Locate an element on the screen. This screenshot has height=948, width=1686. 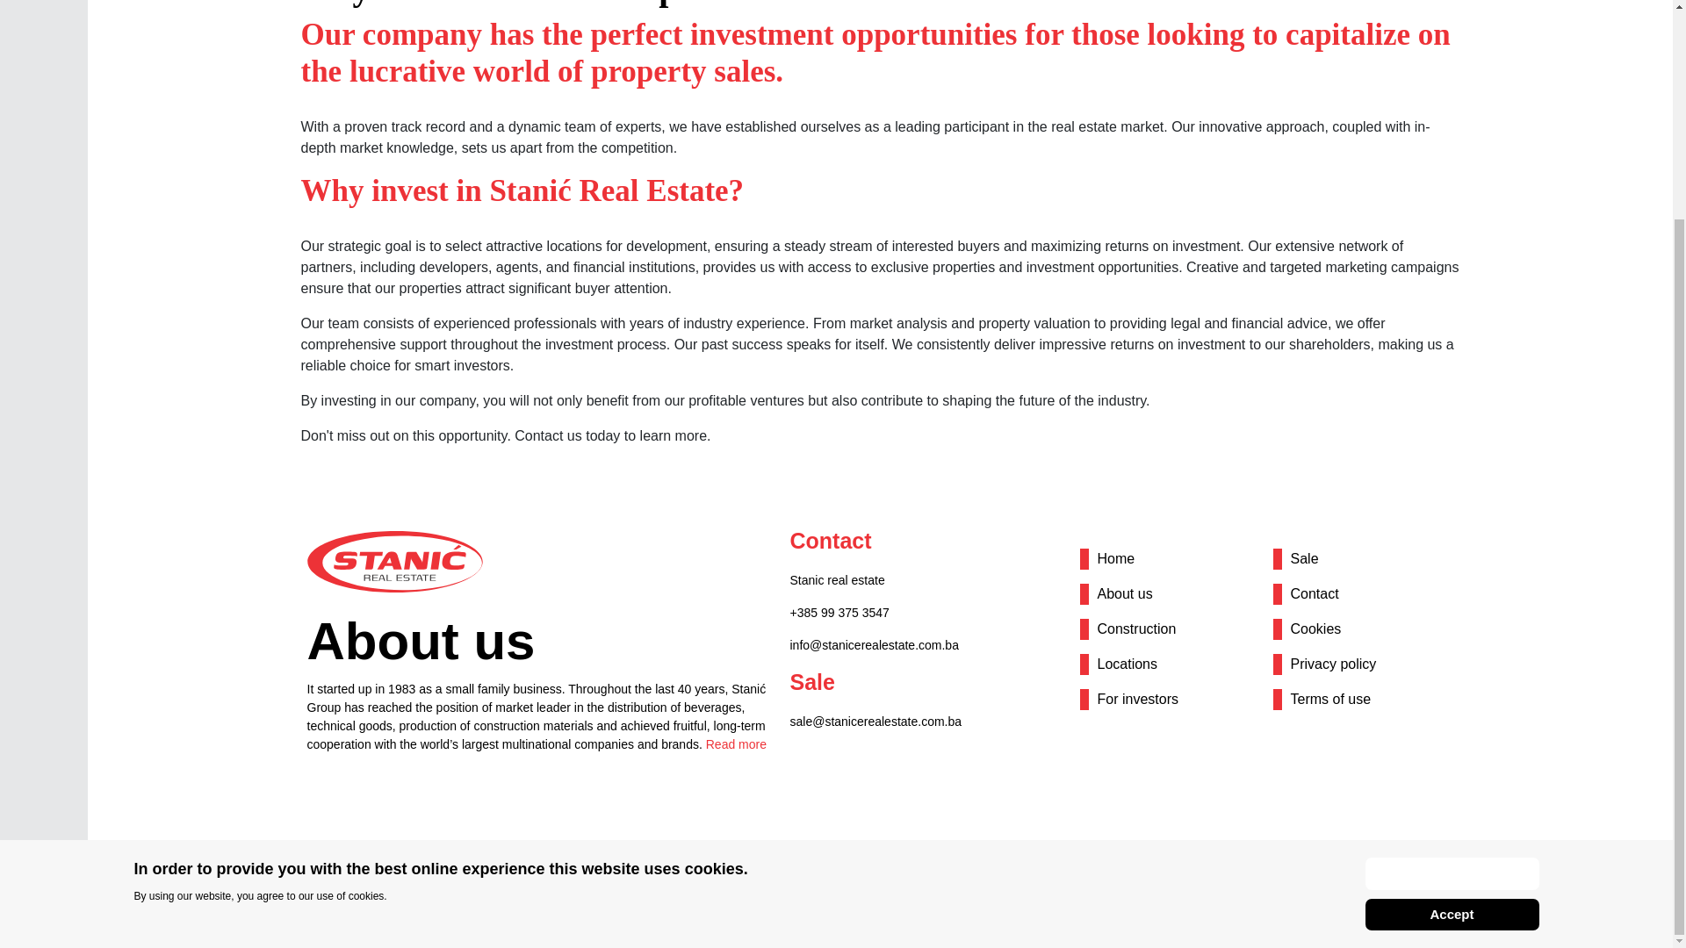
Learn more is located at coordinates (1451, 600).